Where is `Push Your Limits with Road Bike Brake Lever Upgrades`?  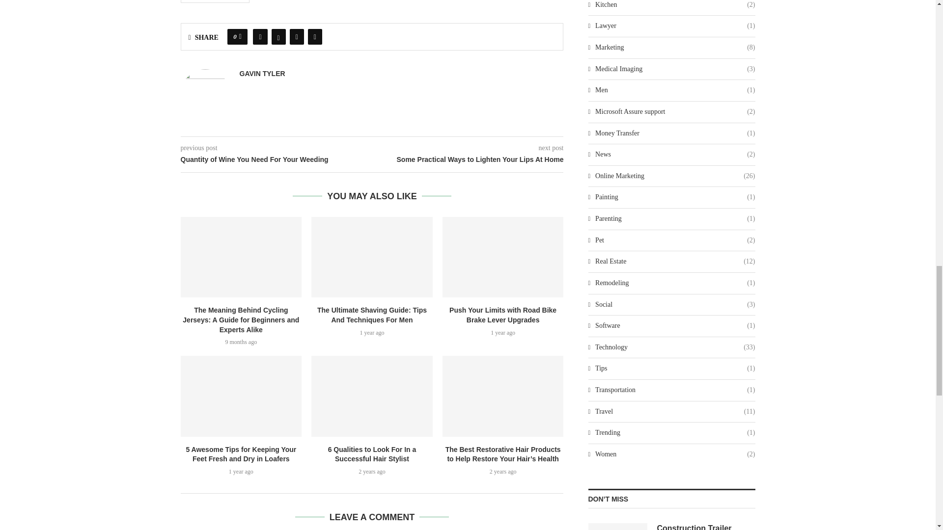
Push Your Limits with Road Bike Brake Lever Upgrades is located at coordinates (503, 257).